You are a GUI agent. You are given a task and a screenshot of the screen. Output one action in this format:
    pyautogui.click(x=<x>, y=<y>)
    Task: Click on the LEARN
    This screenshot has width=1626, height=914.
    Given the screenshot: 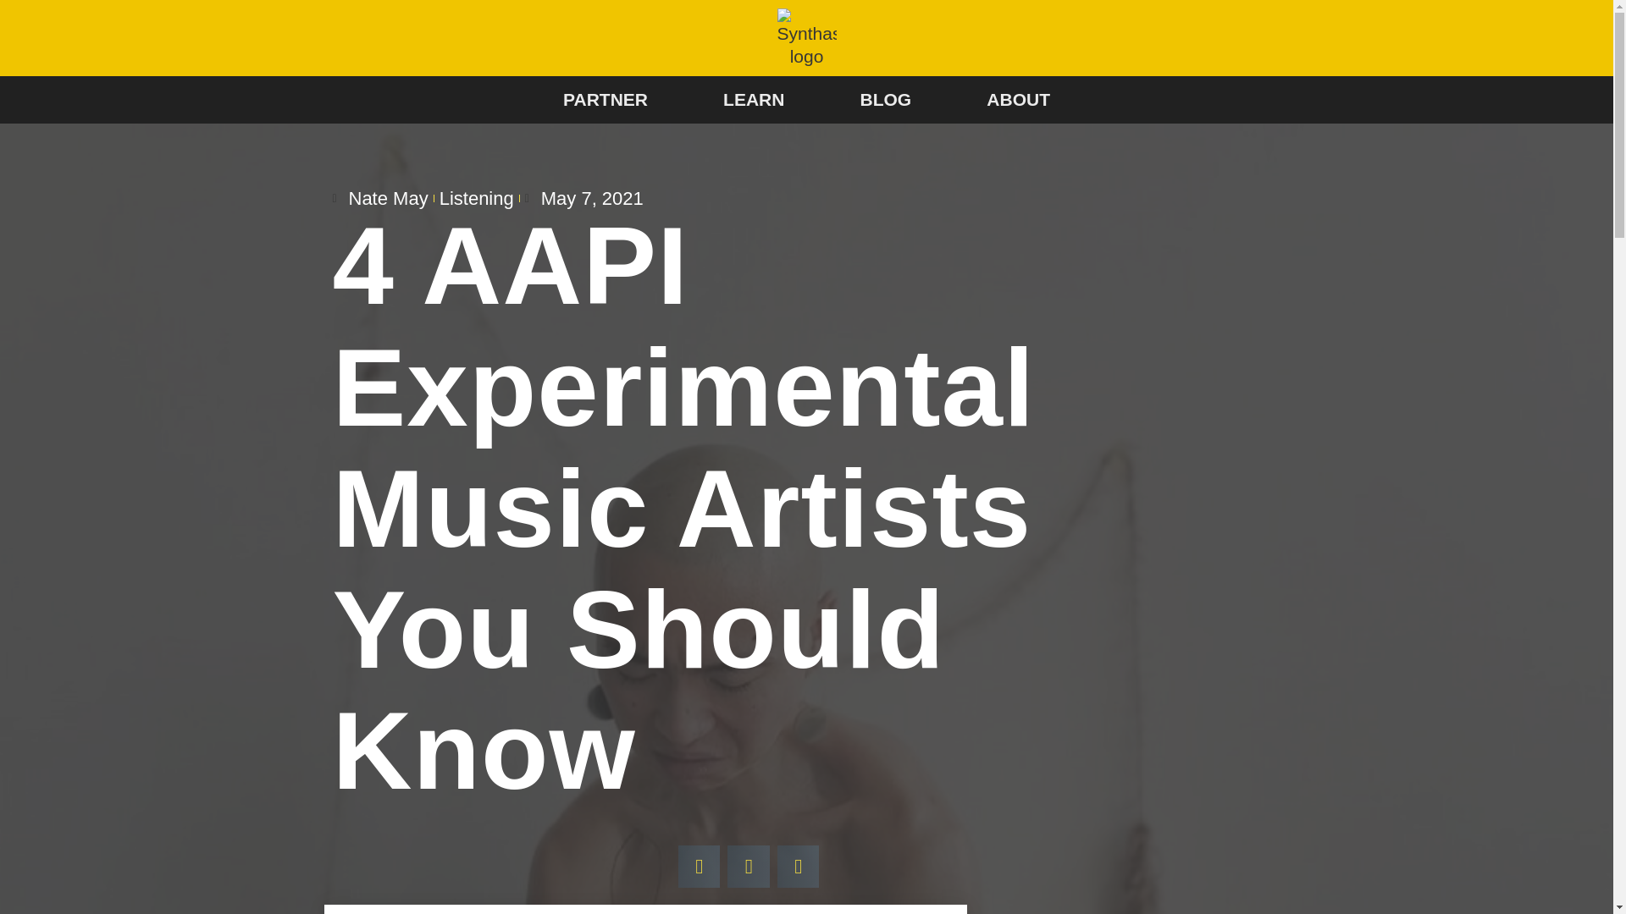 What is the action you would take?
    pyautogui.click(x=754, y=99)
    